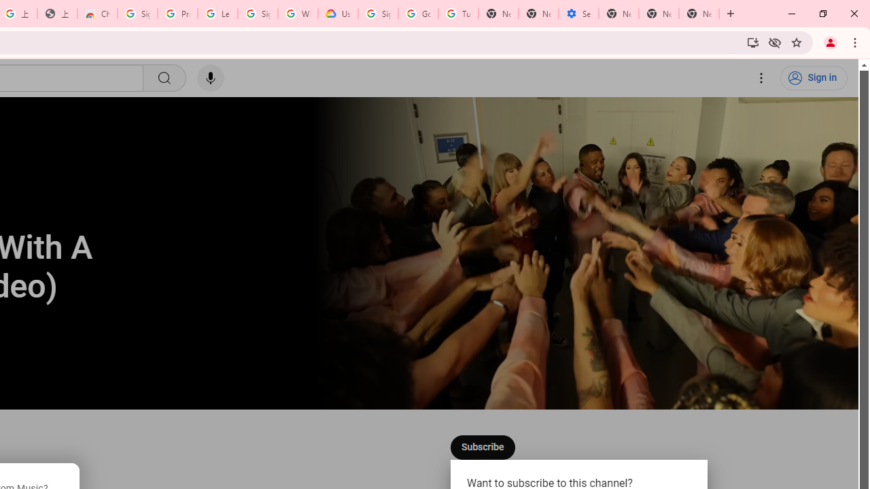  What do you see at coordinates (378, 14) in the screenshot?
I see `Sign in - Google Accounts` at bounding box center [378, 14].